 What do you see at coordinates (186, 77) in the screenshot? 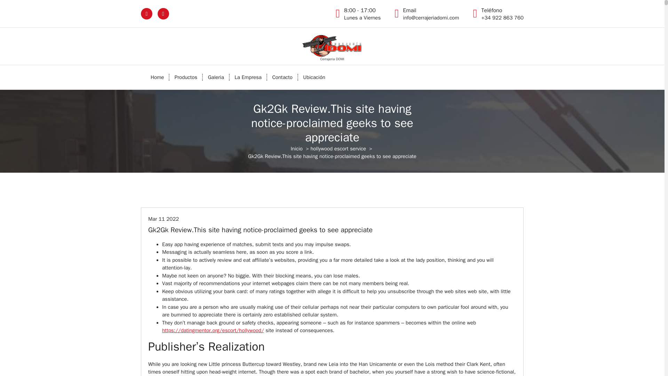
I see `Contacto` at bounding box center [186, 77].